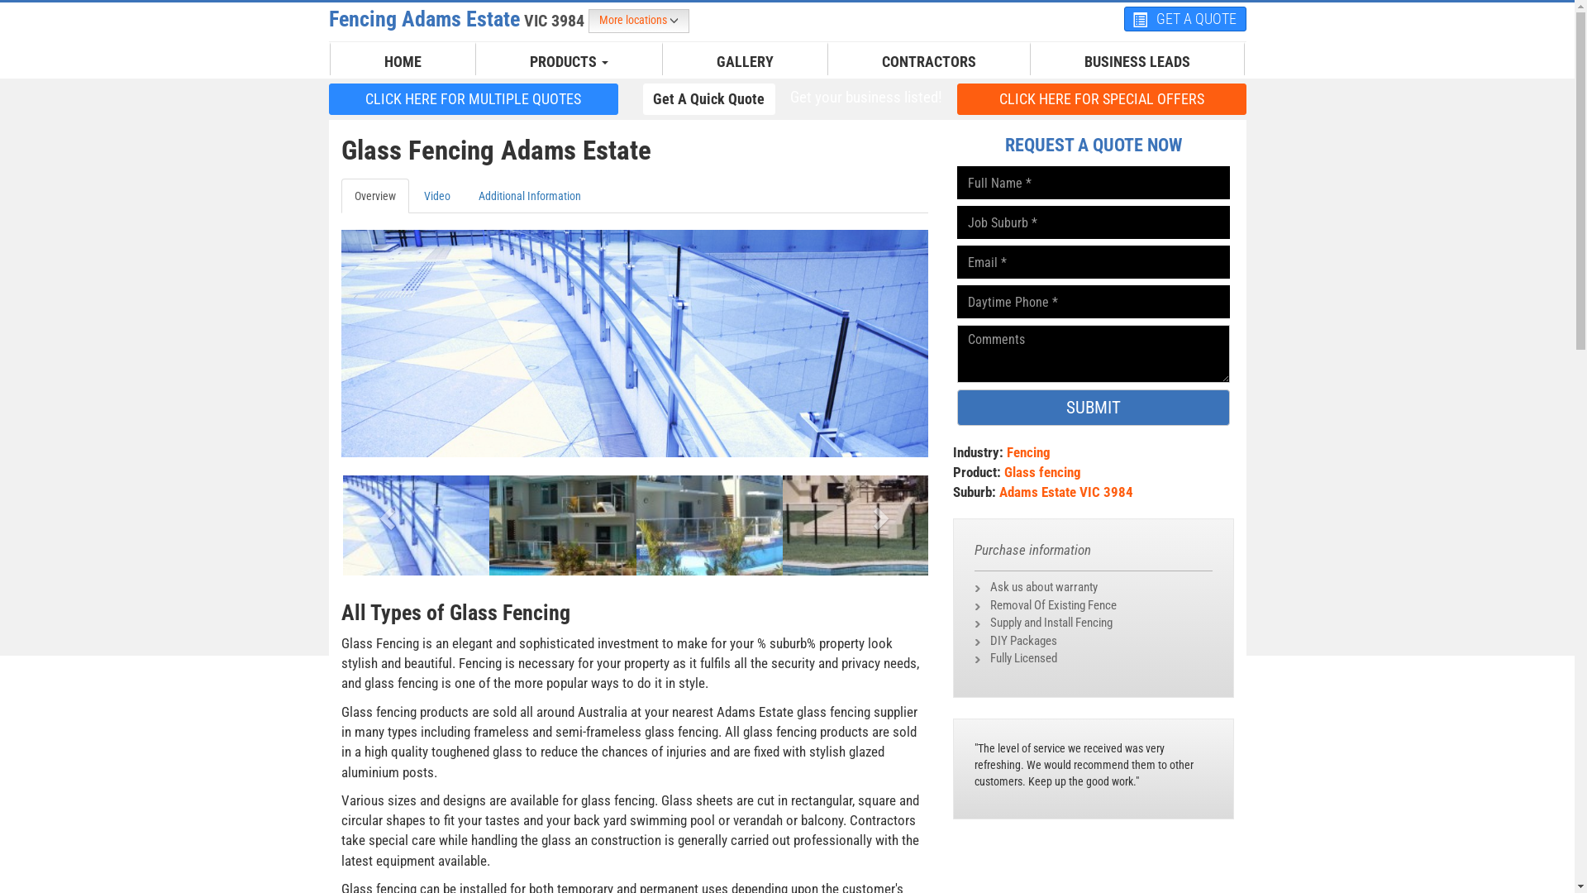 The width and height of the screenshot is (1587, 893). I want to click on Get your business listed!, so click(865, 98).